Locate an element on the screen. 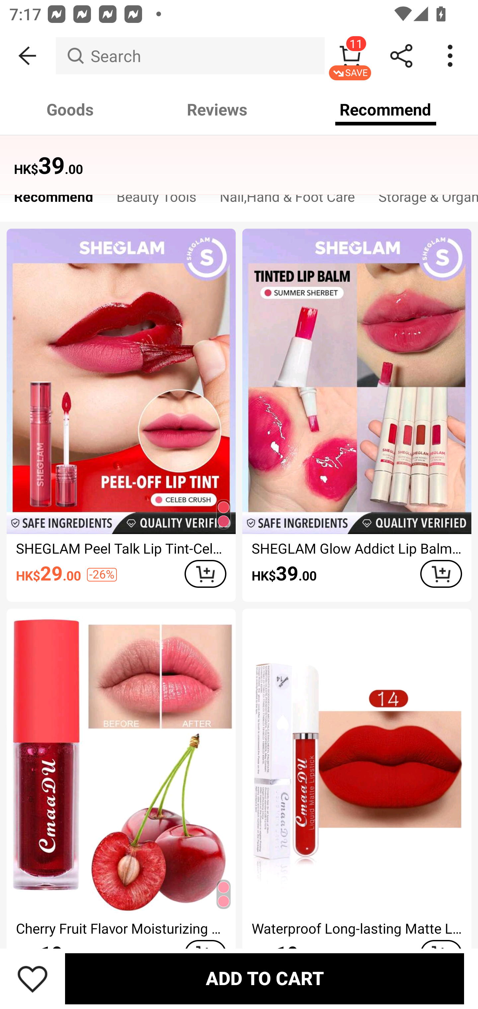 The image size is (478, 1009). Storage & Organization is located at coordinates (422, 200).